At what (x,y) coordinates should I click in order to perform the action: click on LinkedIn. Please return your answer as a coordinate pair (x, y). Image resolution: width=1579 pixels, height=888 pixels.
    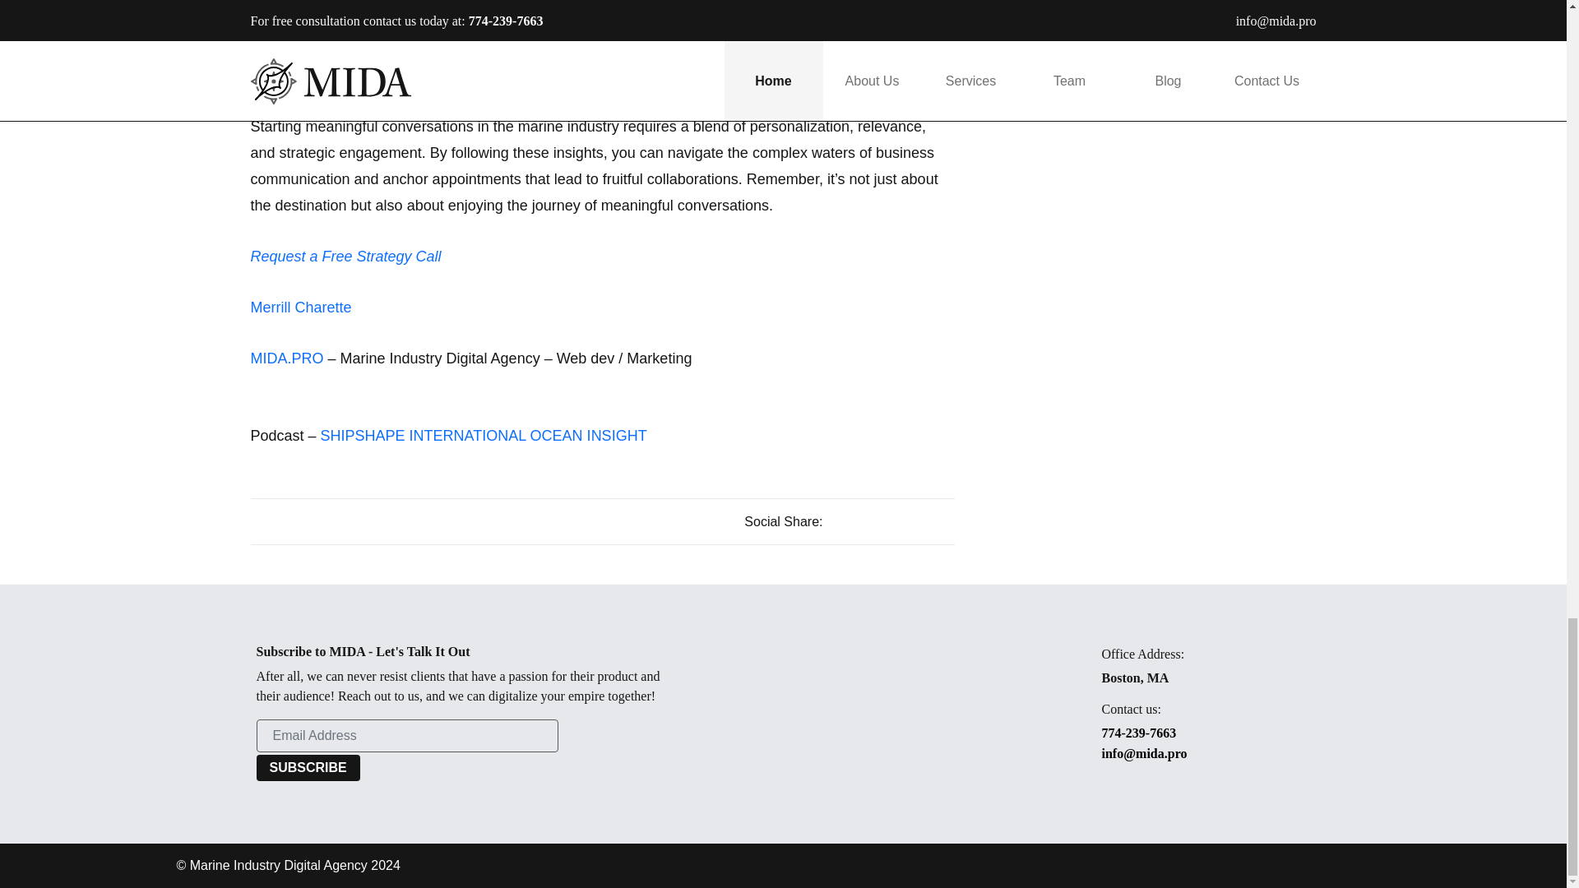
    Looking at the image, I should click on (944, 520).